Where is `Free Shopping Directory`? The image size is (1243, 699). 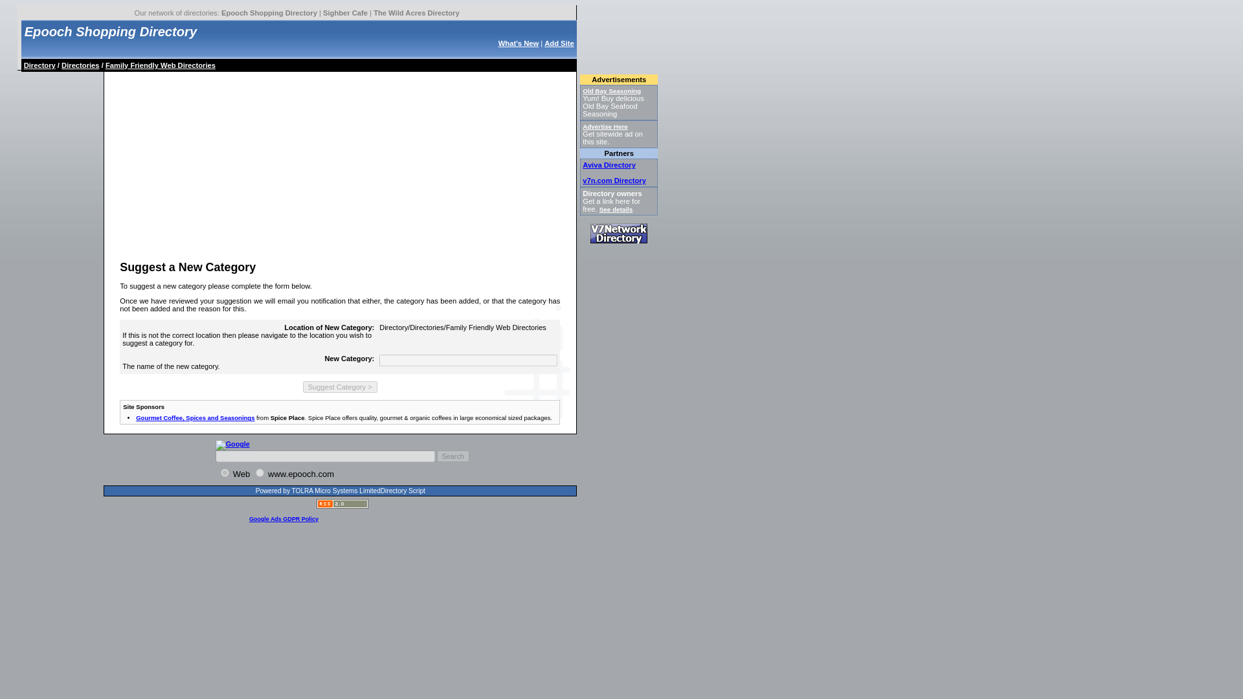
Free Shopping Directory is located at coordinates (269, 13).